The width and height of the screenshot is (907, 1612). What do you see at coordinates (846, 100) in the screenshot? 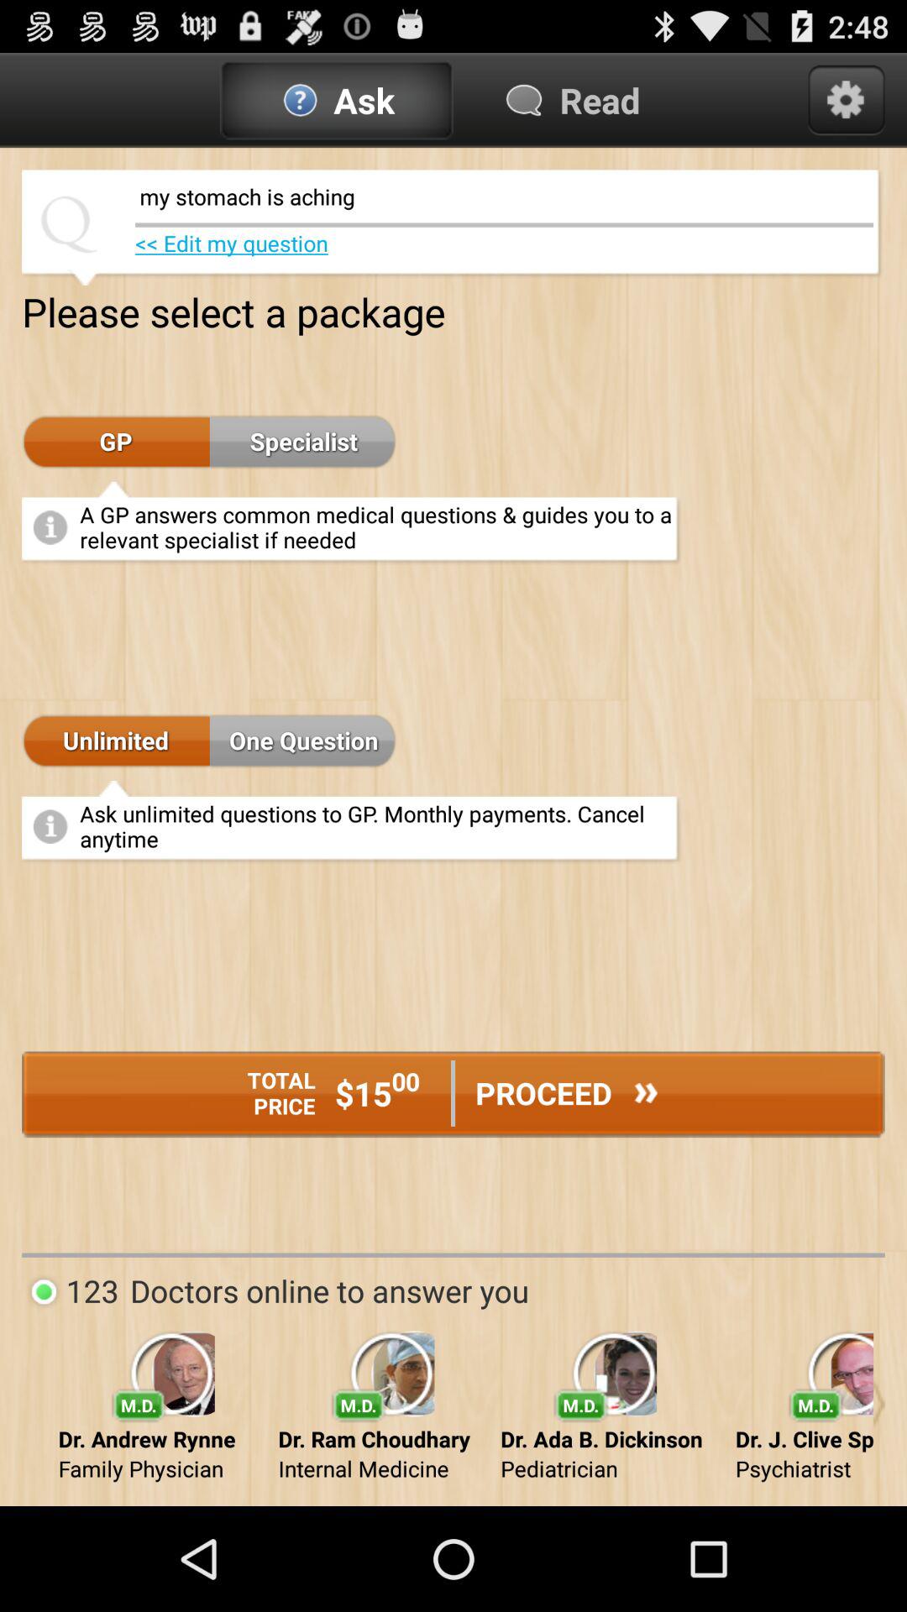
I see `more settings` at bounding box center [846, 100].